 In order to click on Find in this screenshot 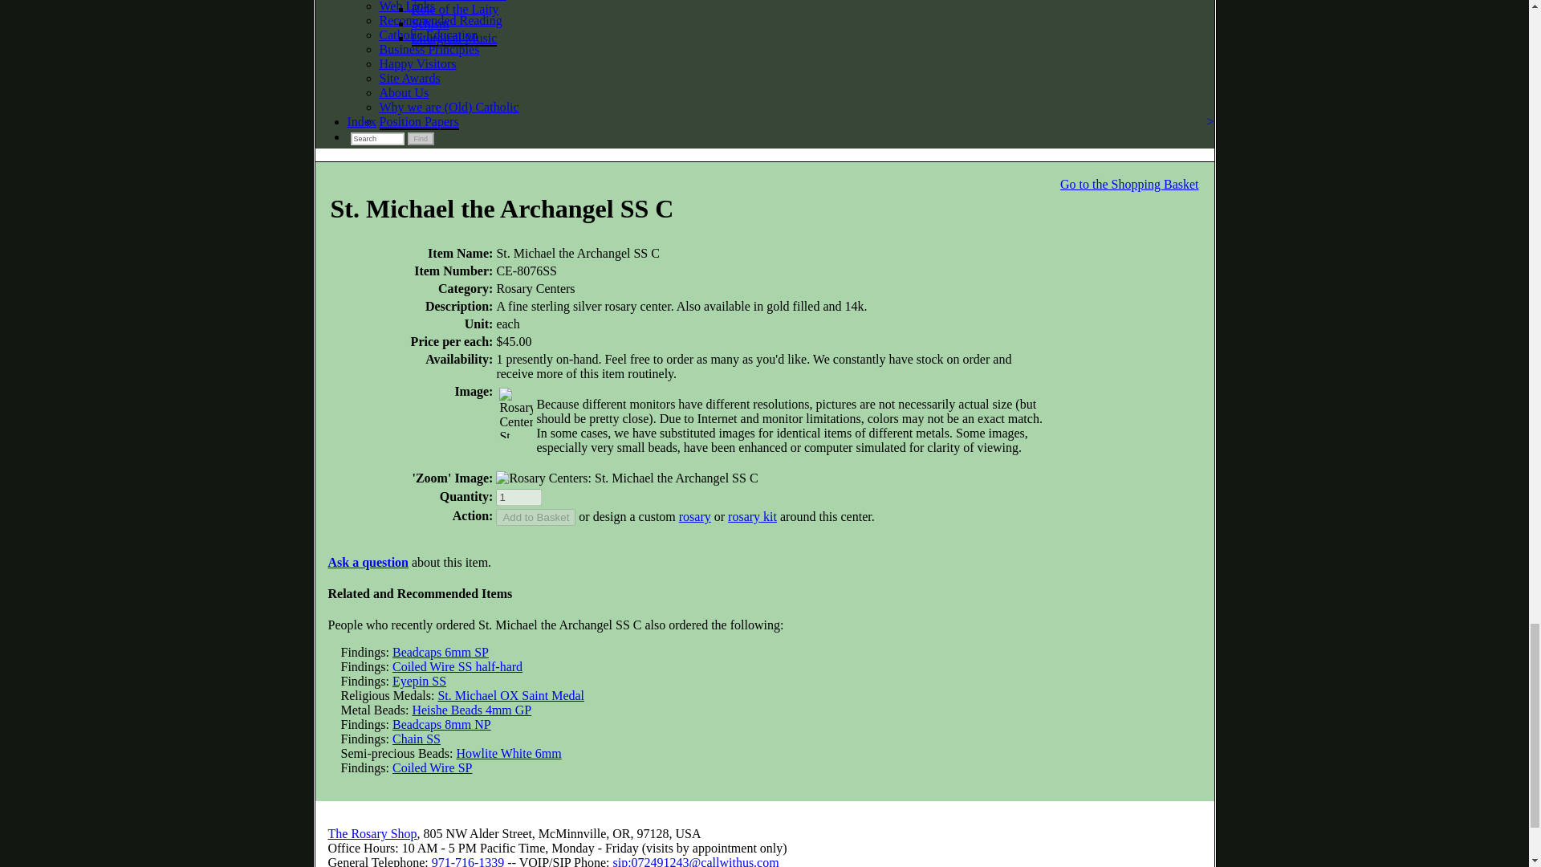, I will do `click(421, 139)`.